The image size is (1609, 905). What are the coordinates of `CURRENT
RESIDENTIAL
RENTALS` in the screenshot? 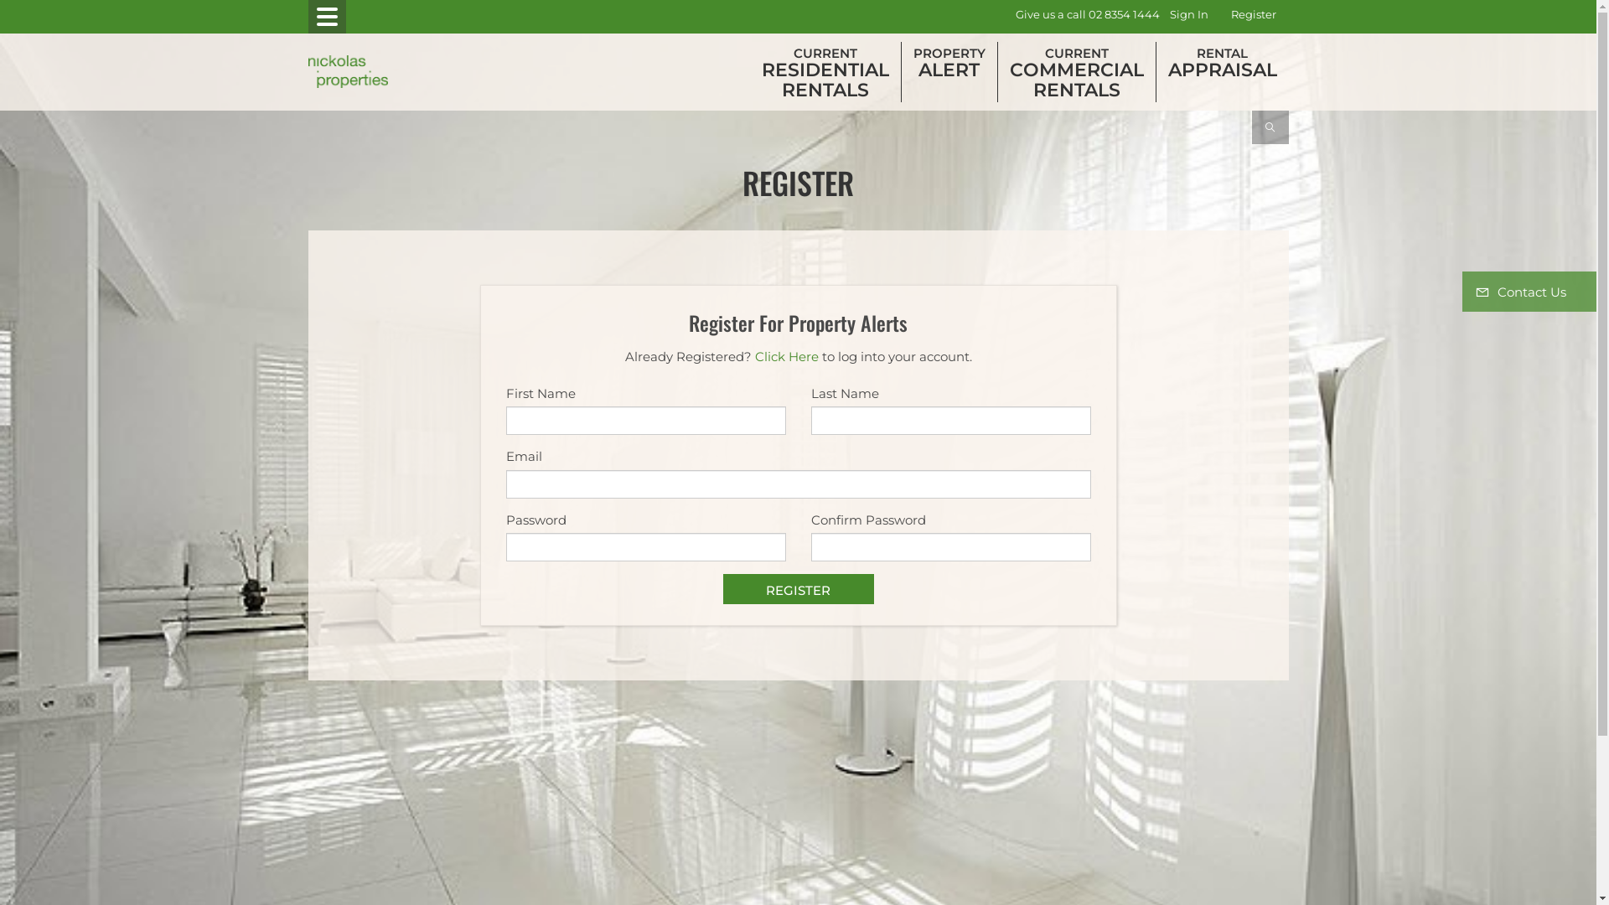 It's located at (825, 72).